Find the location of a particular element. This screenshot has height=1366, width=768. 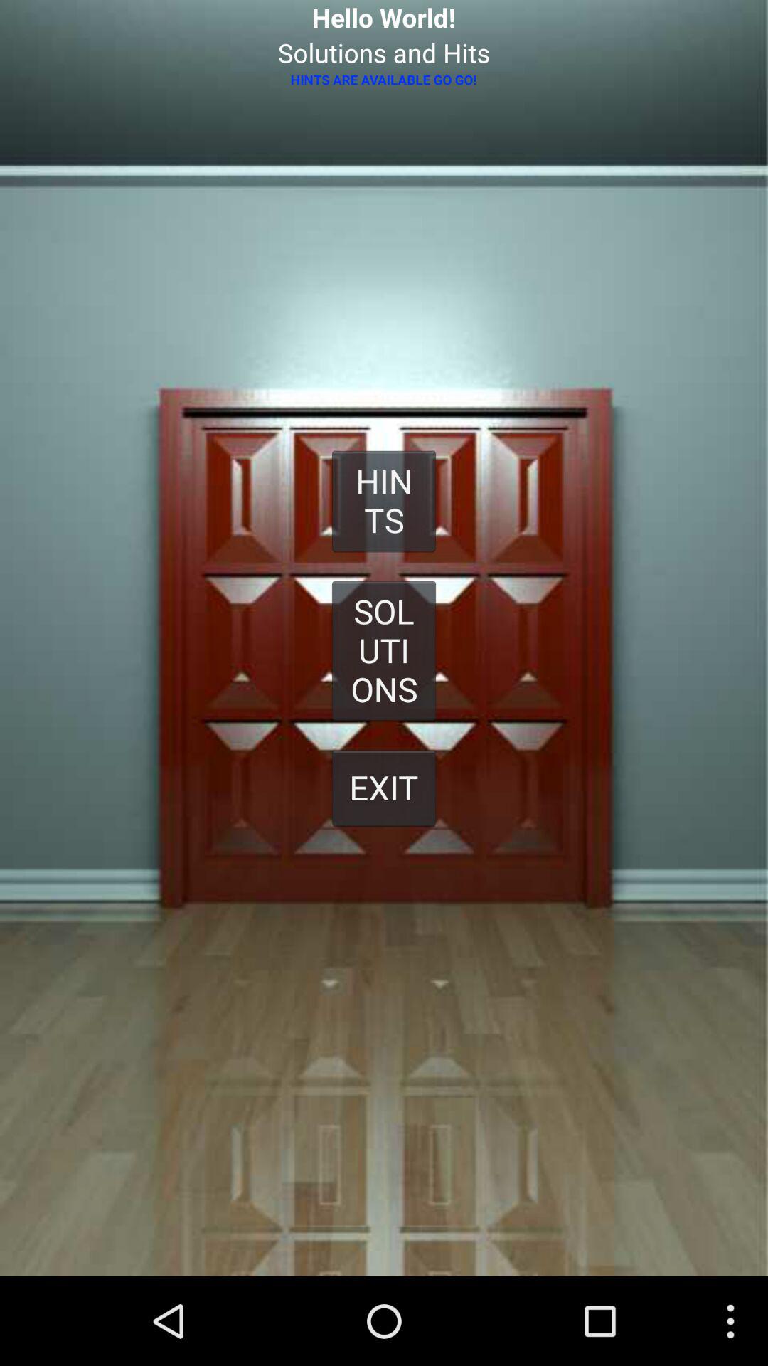

turn off button below solutions button is located at coordinates (384, 787).